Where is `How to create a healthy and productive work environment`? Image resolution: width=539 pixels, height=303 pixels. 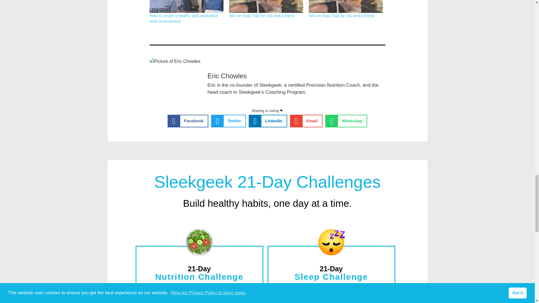 How to create a healthy and productive work environment is located at coordinates (183, 19).